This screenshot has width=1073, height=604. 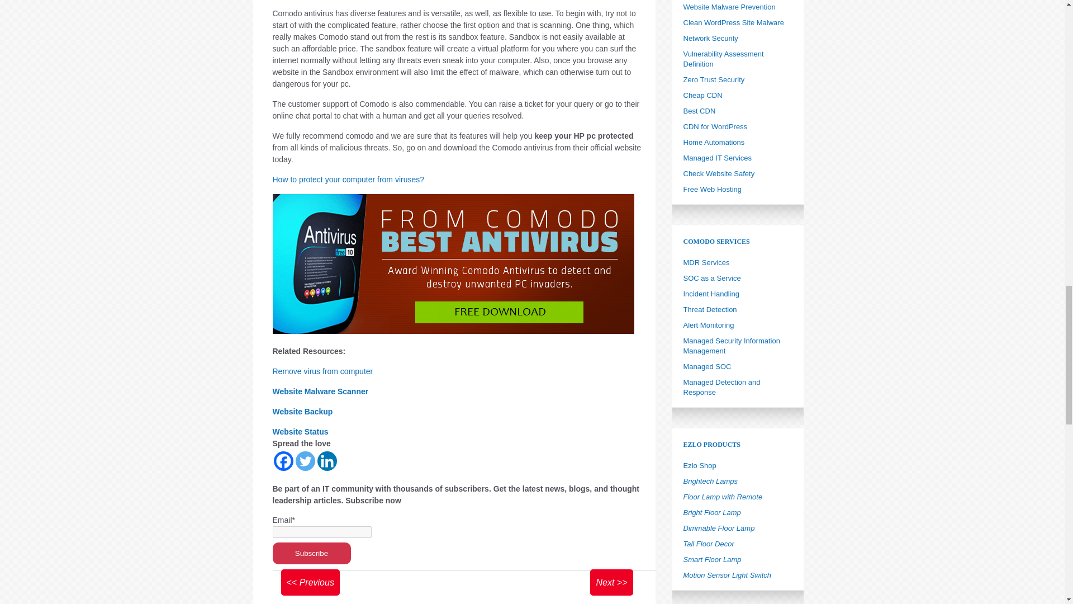 What do you see at coordinates (305, 460) in the screenshot?
I see `Twitter` at bounding box center [305, 460].